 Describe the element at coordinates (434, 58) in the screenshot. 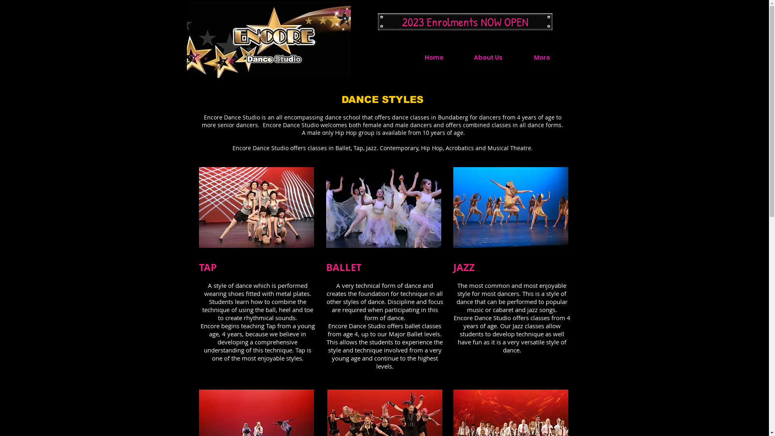

I see `Home` at that location.